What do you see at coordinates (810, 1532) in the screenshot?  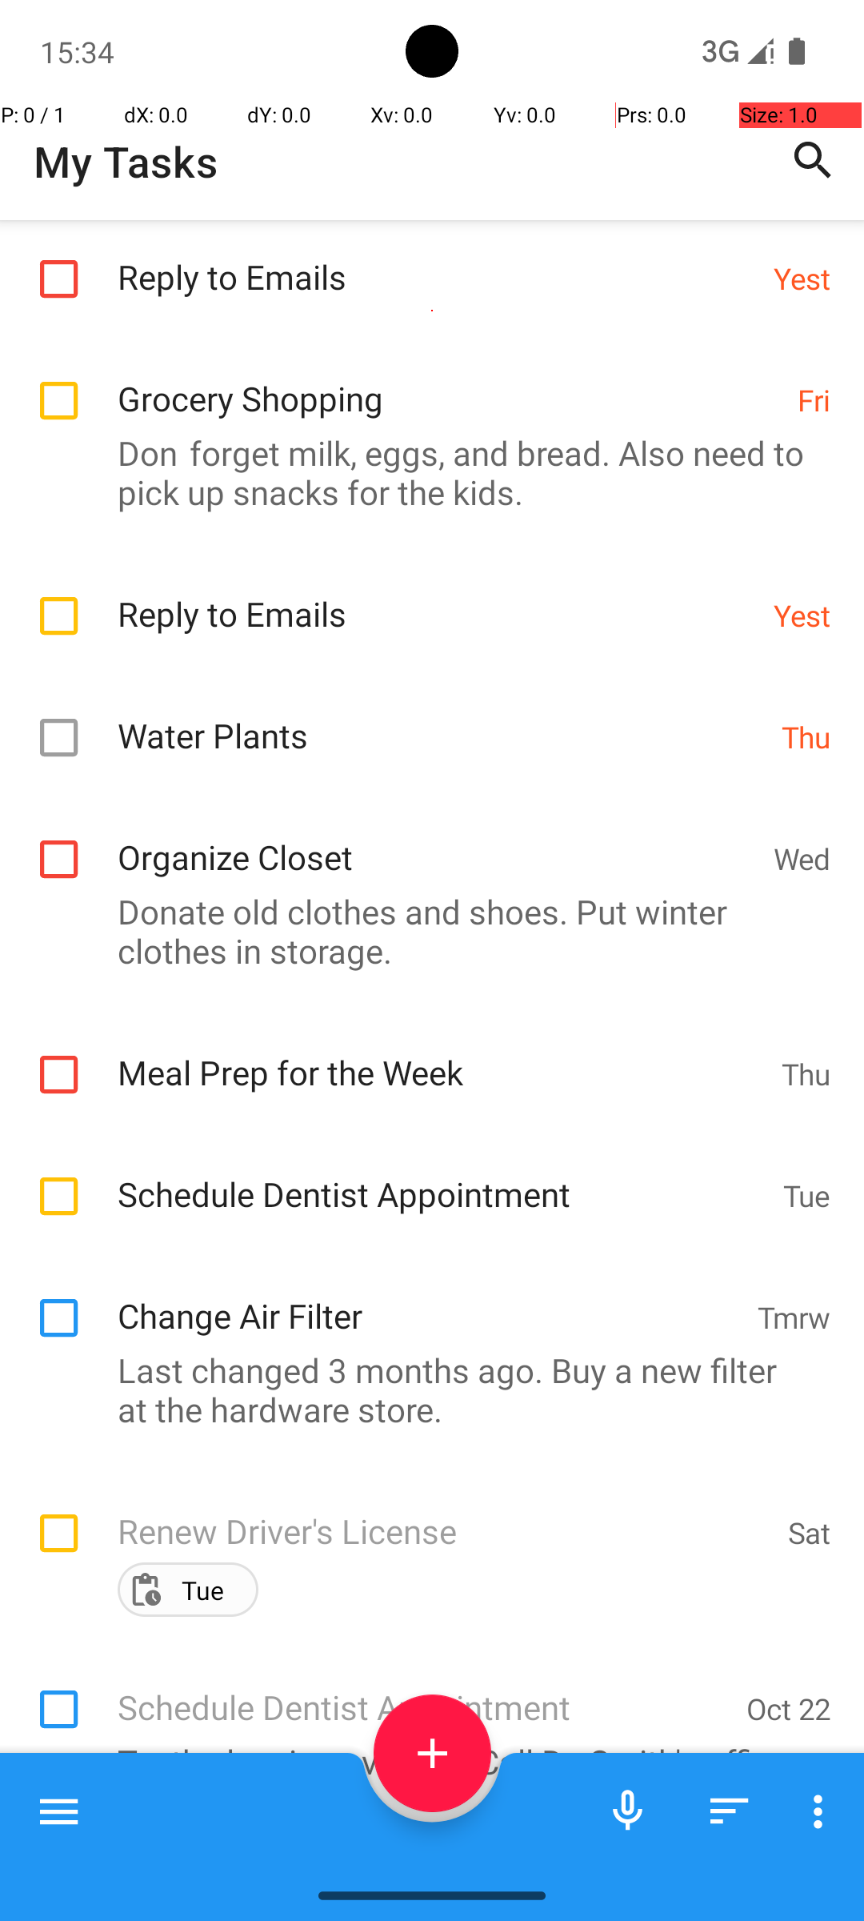 I see `Sat` at bounding box center [810, 1532].